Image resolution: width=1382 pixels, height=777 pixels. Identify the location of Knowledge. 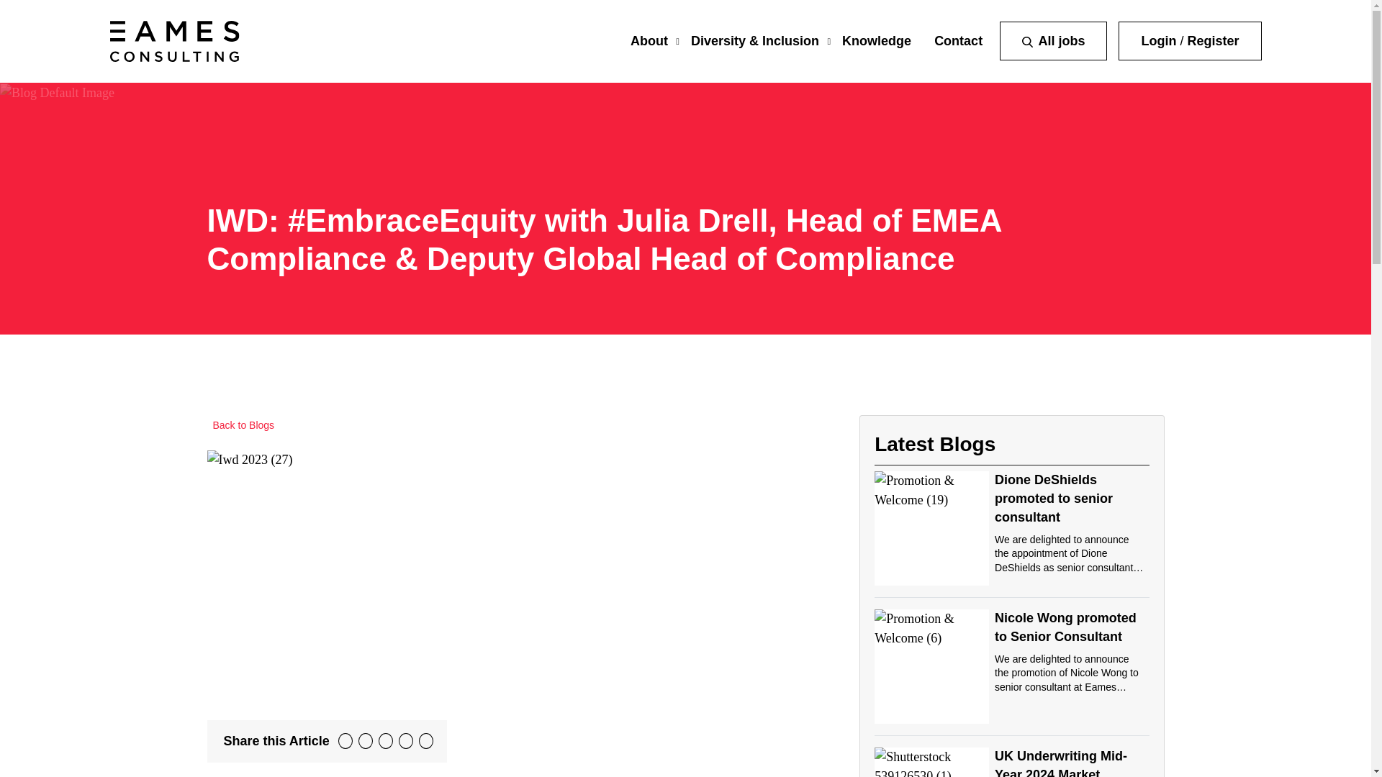
(876, 40).